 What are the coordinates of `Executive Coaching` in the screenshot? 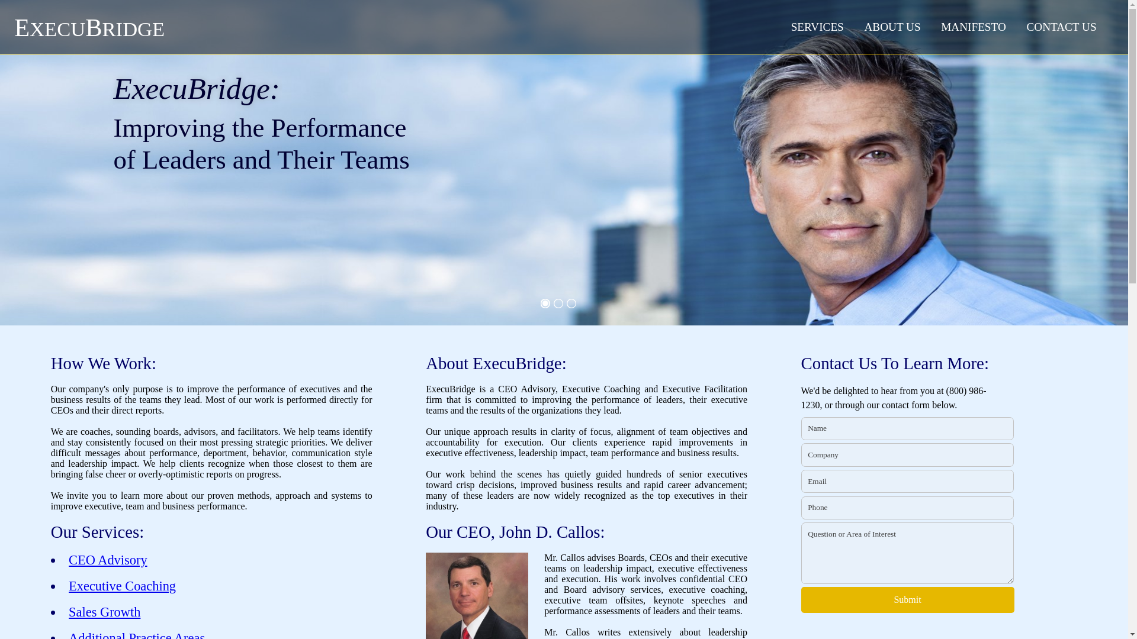 It's located at (122, 586).